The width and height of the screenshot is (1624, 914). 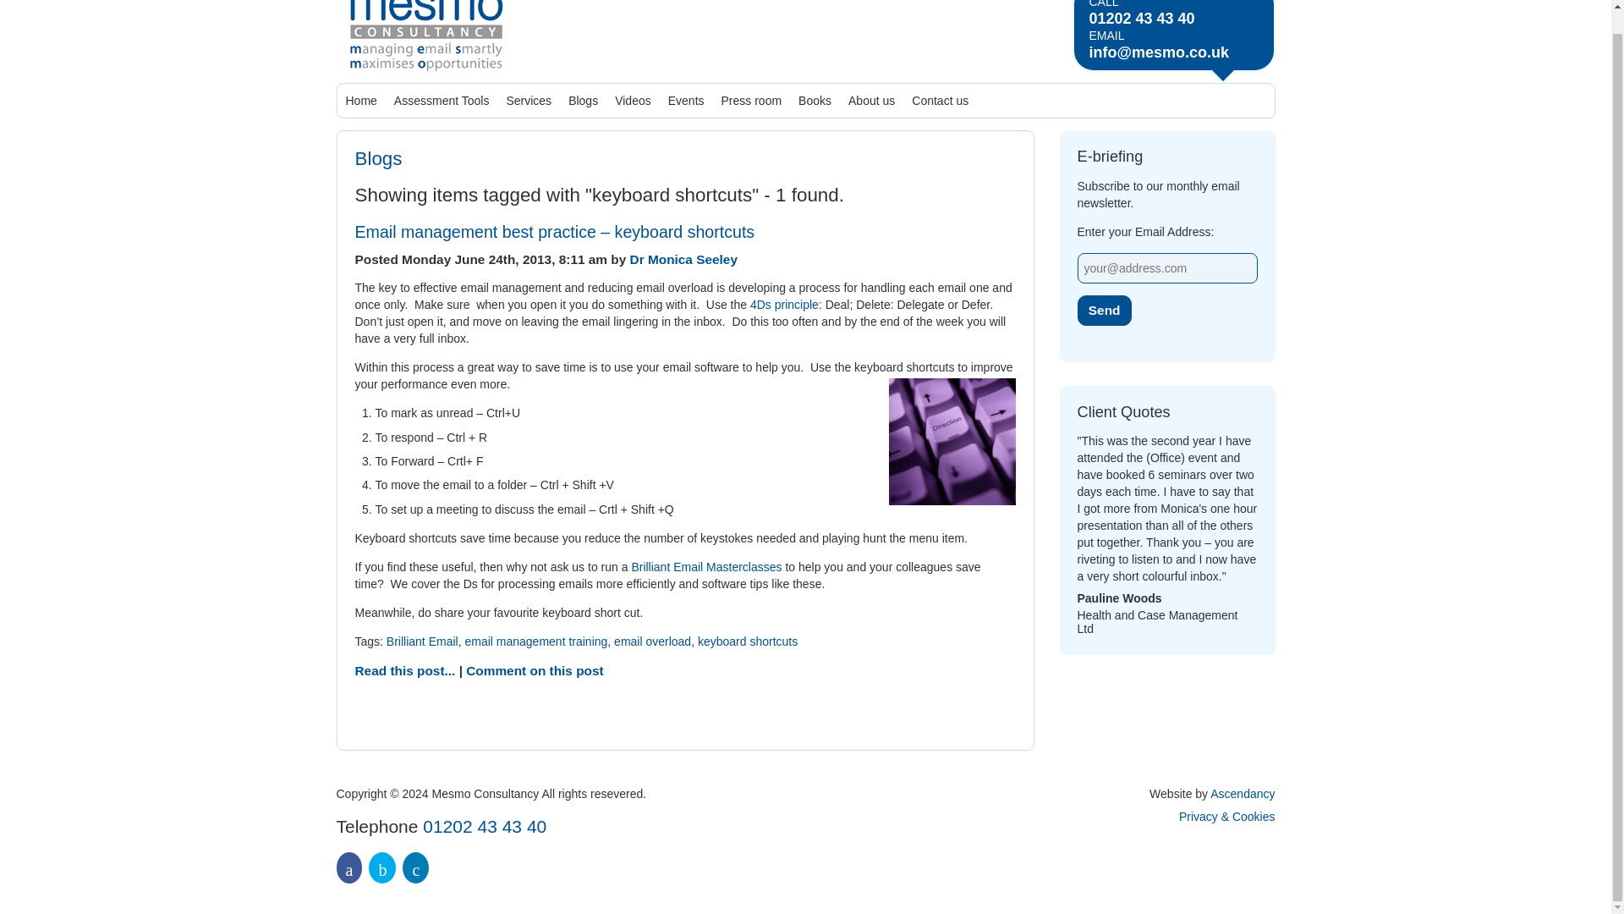 I want to click on Blogs, so click(x=379, y=157).